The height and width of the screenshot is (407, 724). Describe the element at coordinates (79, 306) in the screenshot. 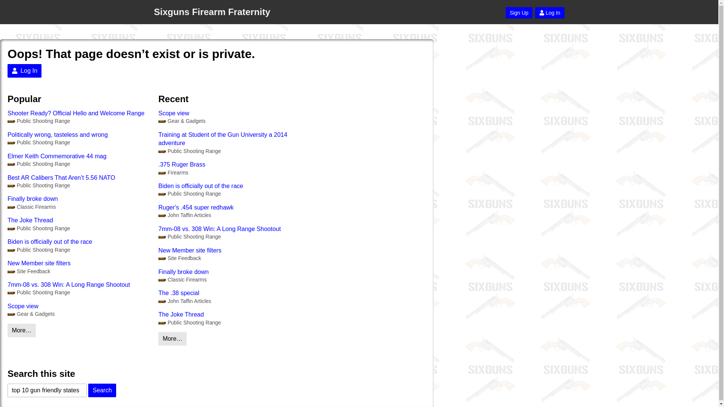

I see `Scope view` at that location.